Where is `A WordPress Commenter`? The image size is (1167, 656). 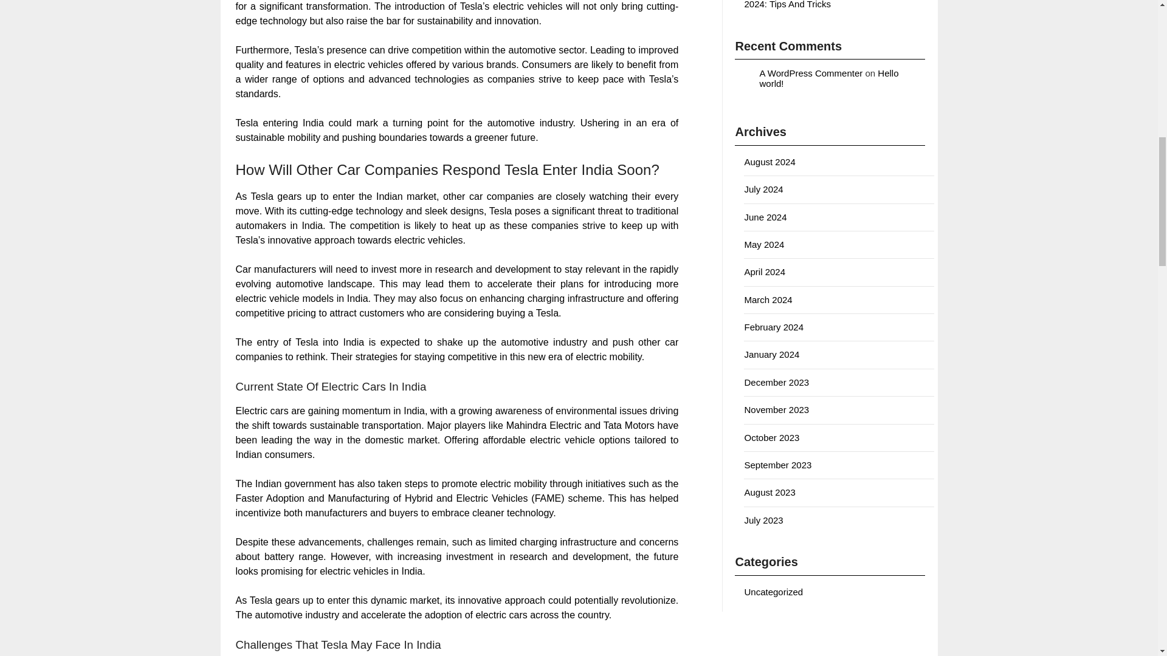 A WordPress Commenter is located at coordinates (811, 73).